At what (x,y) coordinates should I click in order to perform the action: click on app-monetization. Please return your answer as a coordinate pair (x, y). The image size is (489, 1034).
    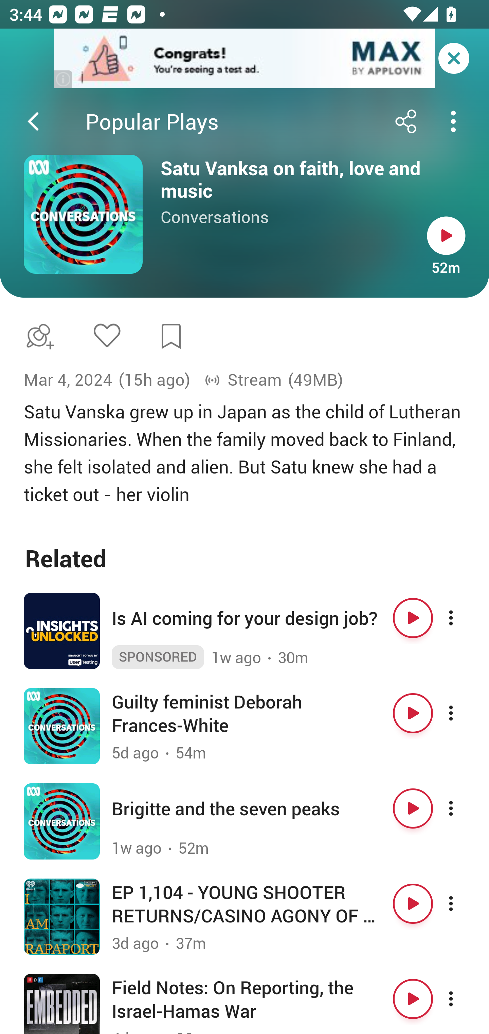
    Looking at the image, I should click on (244, 59).